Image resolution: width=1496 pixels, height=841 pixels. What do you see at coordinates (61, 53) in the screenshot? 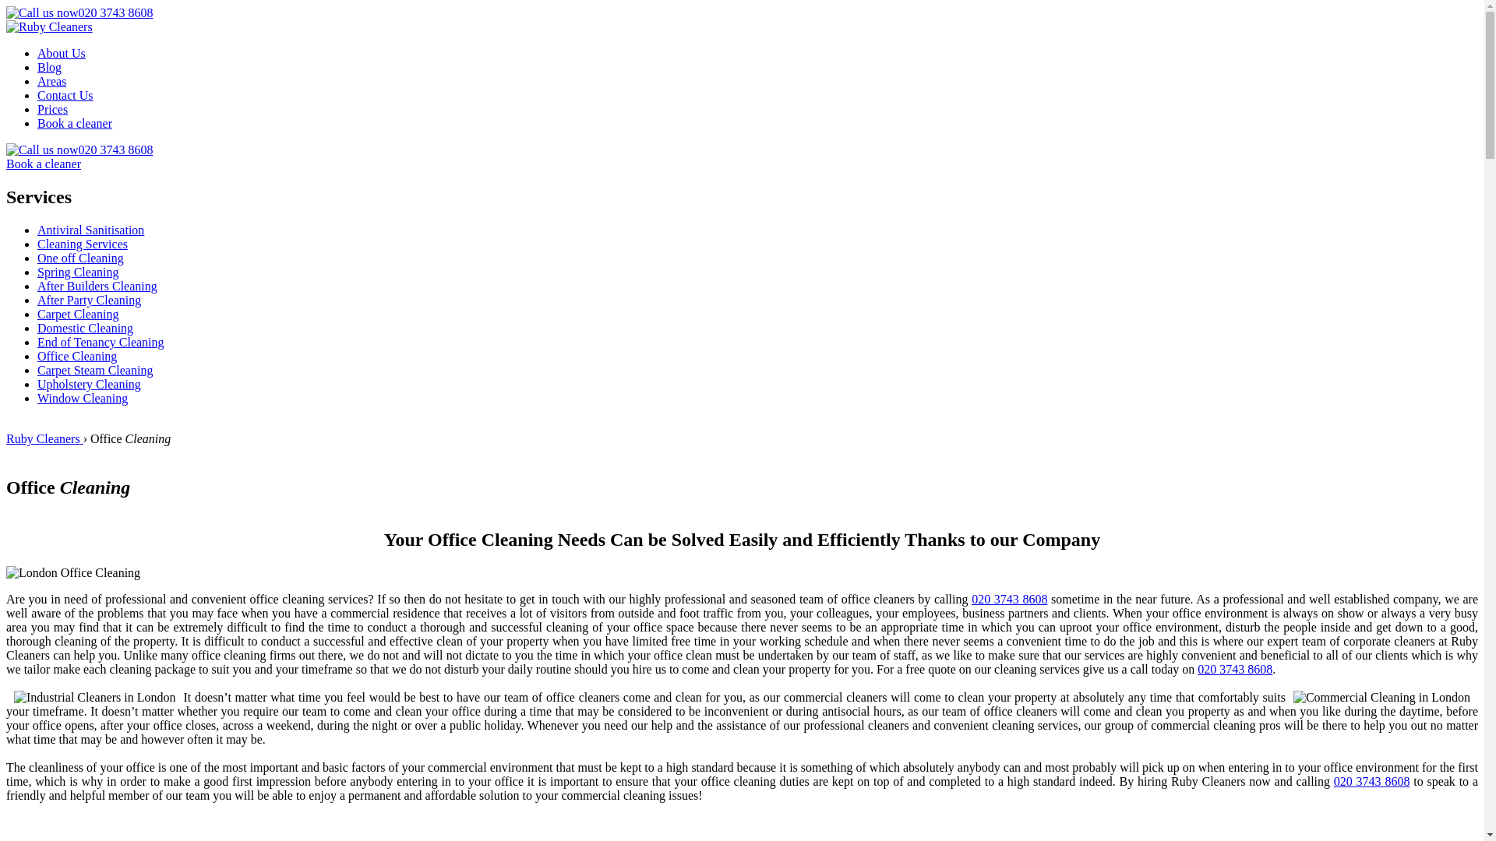
I see `About Us` at bounding box center [61, 53].